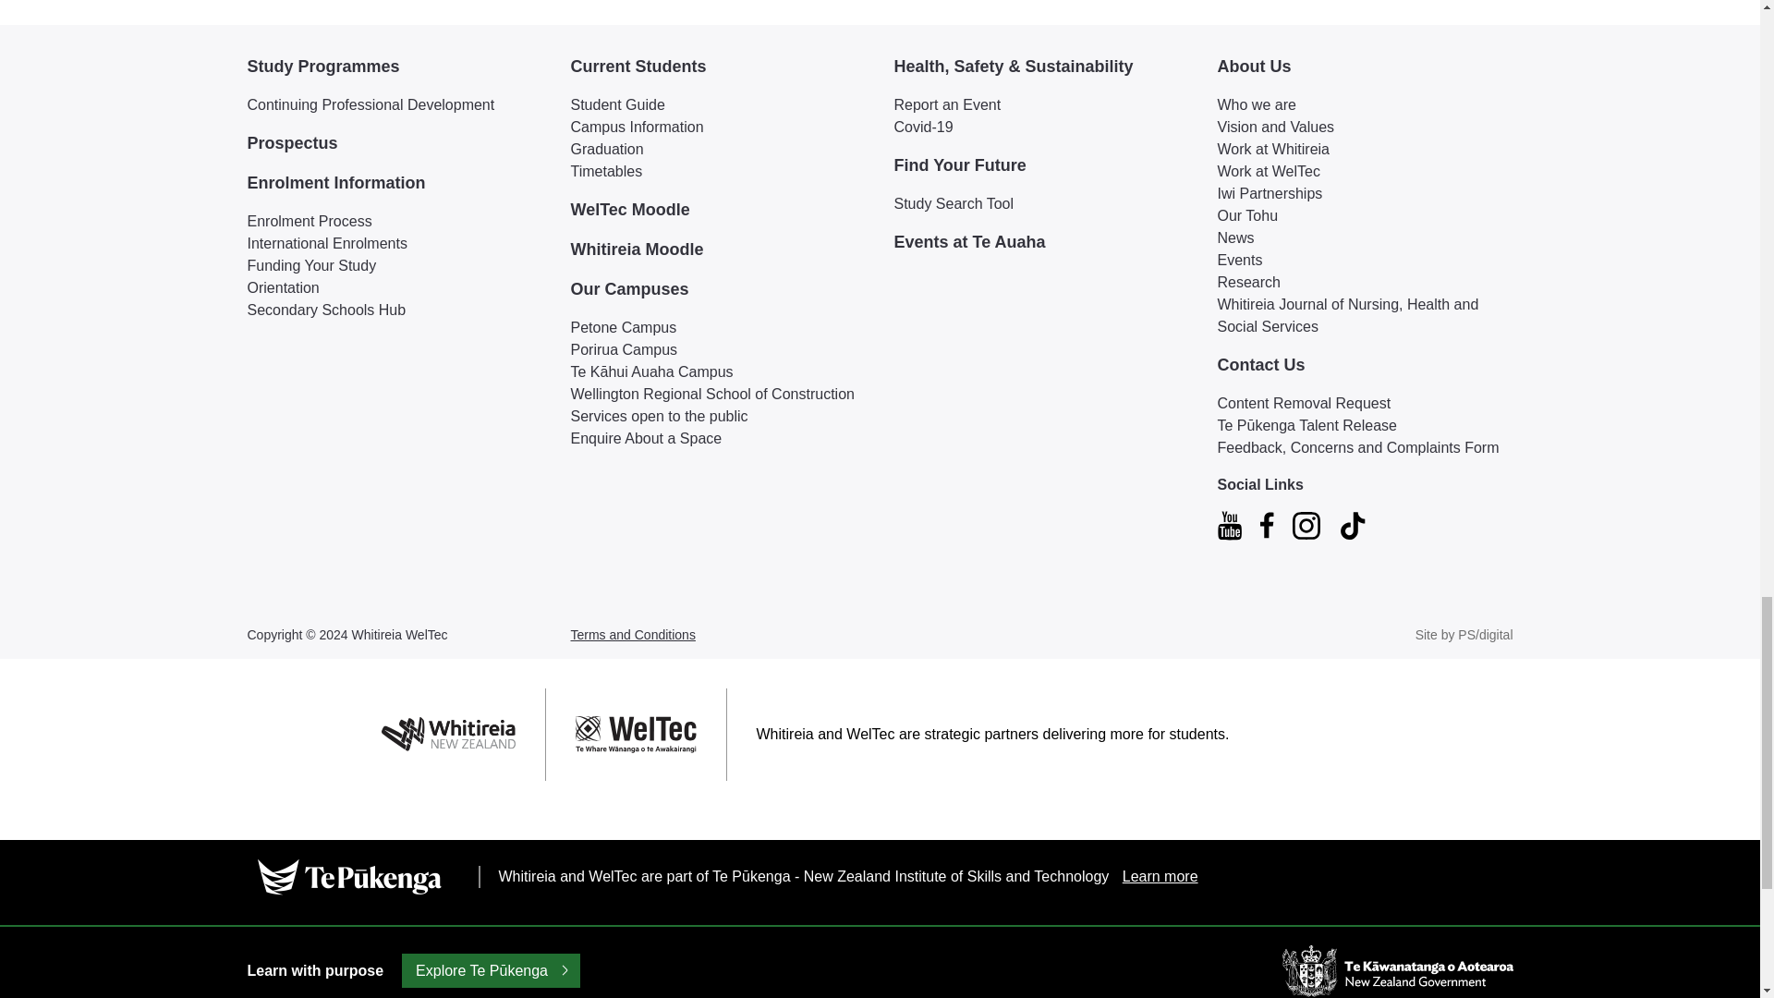  What do you see at coordinates (395, 183) in the screenshot?
I see `Enrolment Information` at bounding box center [395, 183].